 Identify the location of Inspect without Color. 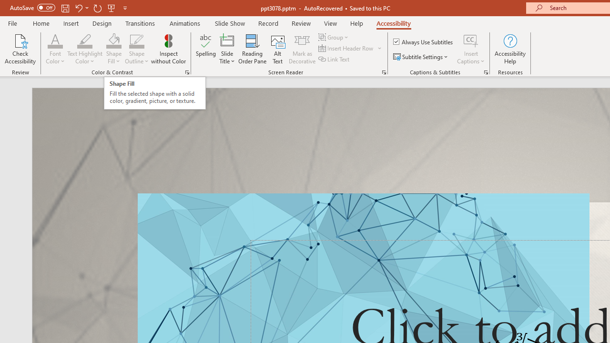
(168, 49).